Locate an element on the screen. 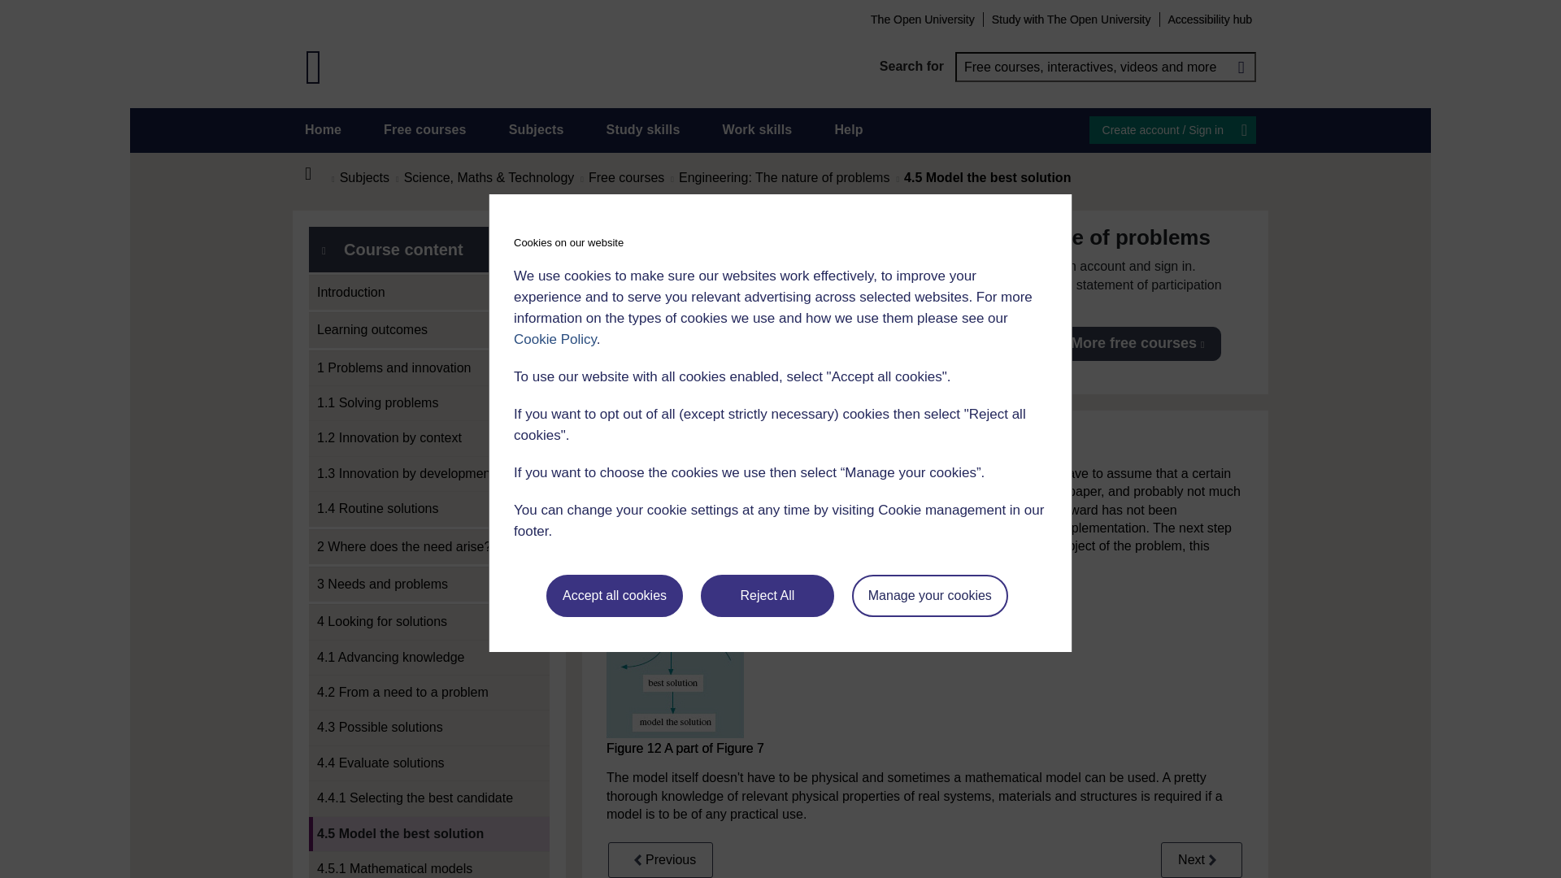 Image resolution: width=1561 pixels, height=878 pixels. Reject All is located at coordinates (767, 596).